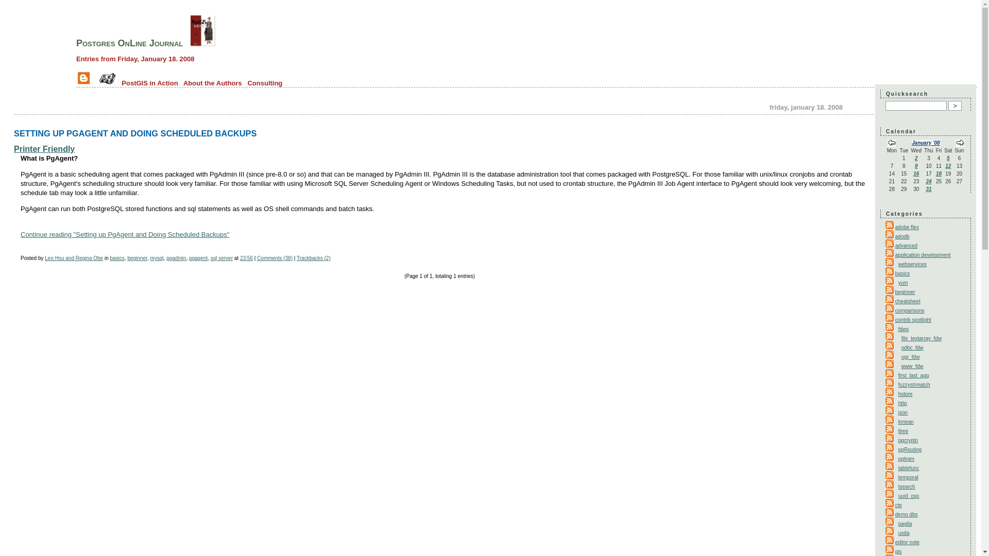 The width and height of the screenshot is (989, 556). What do you see at coordinates (44, 149) in the screenshot?
I see `Printer Friendly` at bounding box center [44, 149].